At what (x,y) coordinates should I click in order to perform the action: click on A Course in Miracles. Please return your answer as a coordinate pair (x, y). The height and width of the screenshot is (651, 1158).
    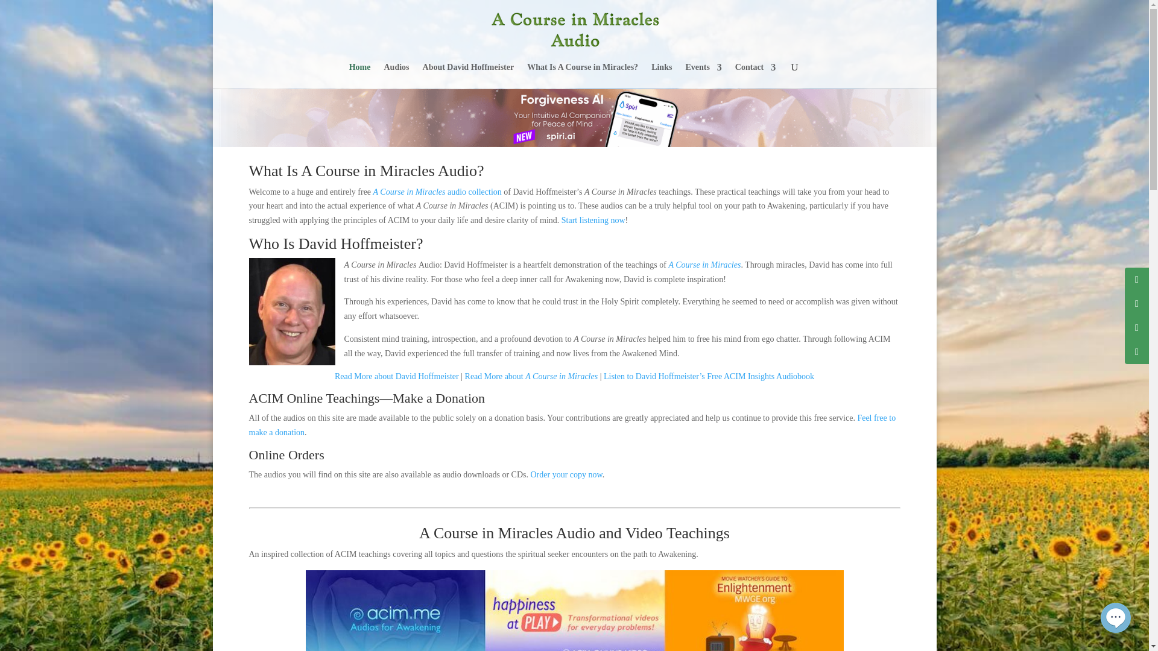
    Looking at the image, I should click on (704, 265).